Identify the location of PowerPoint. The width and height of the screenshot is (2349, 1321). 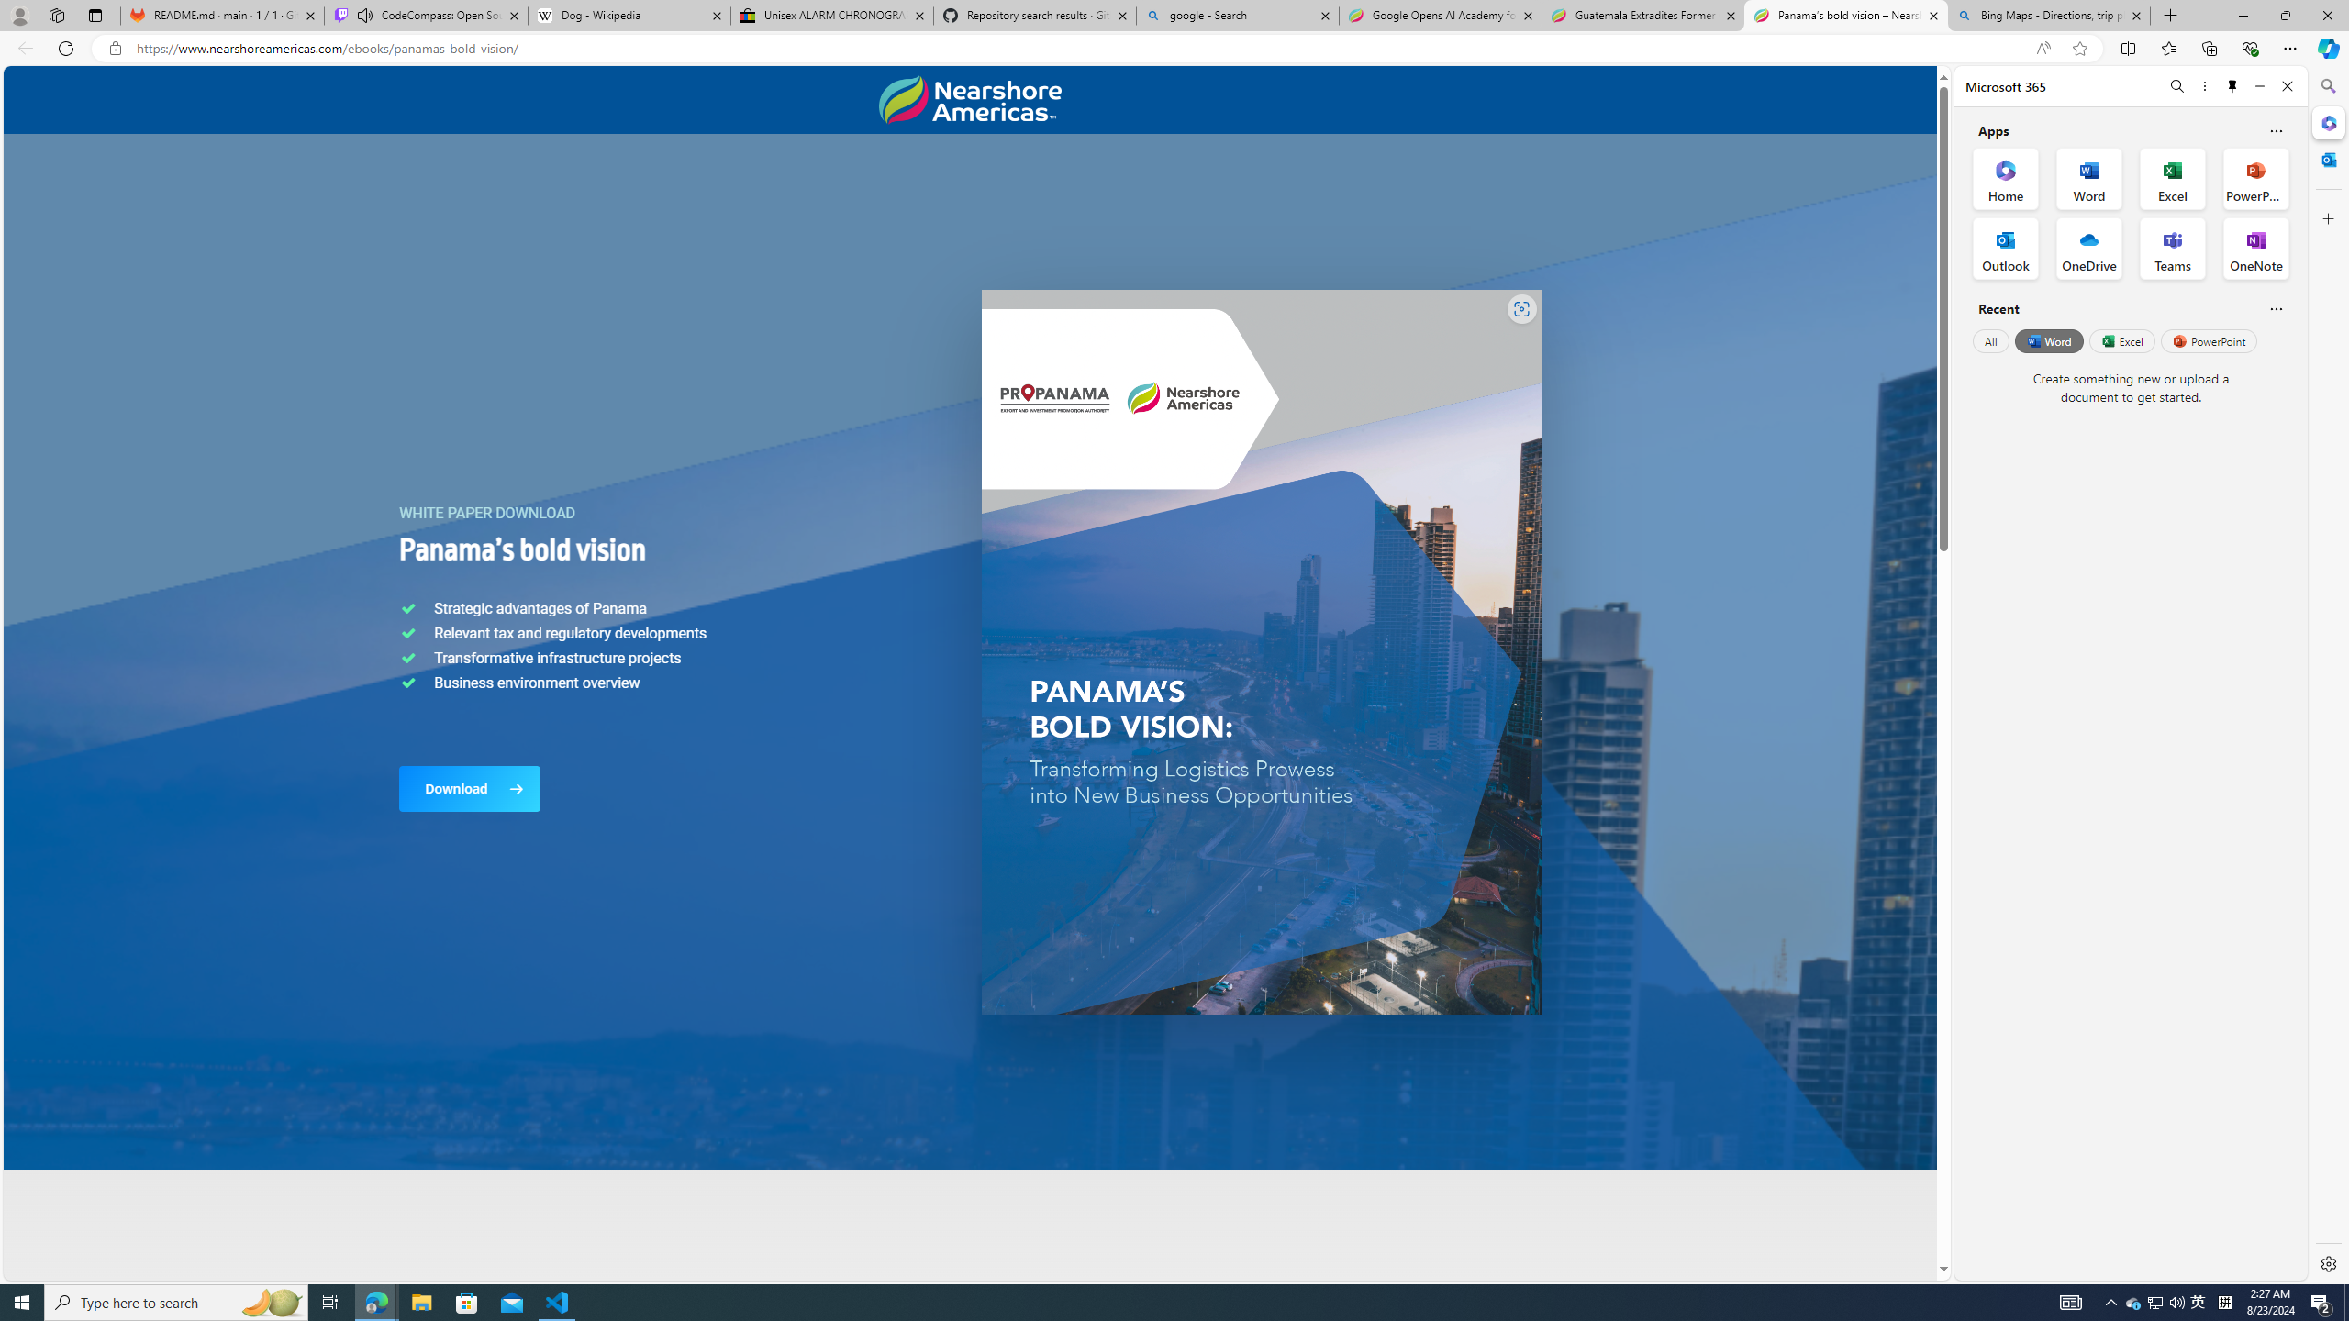
(2210, 340).